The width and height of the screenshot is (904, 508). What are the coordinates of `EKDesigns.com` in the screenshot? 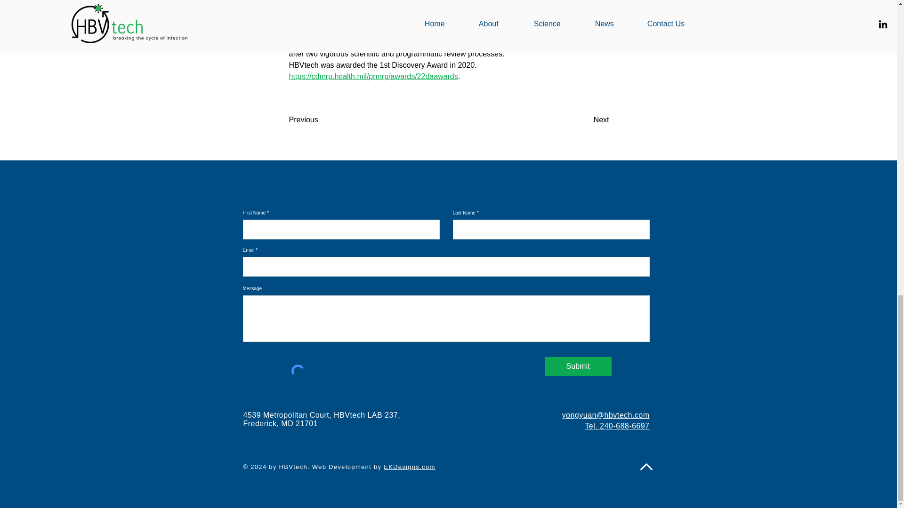 It's located at (409, 467).